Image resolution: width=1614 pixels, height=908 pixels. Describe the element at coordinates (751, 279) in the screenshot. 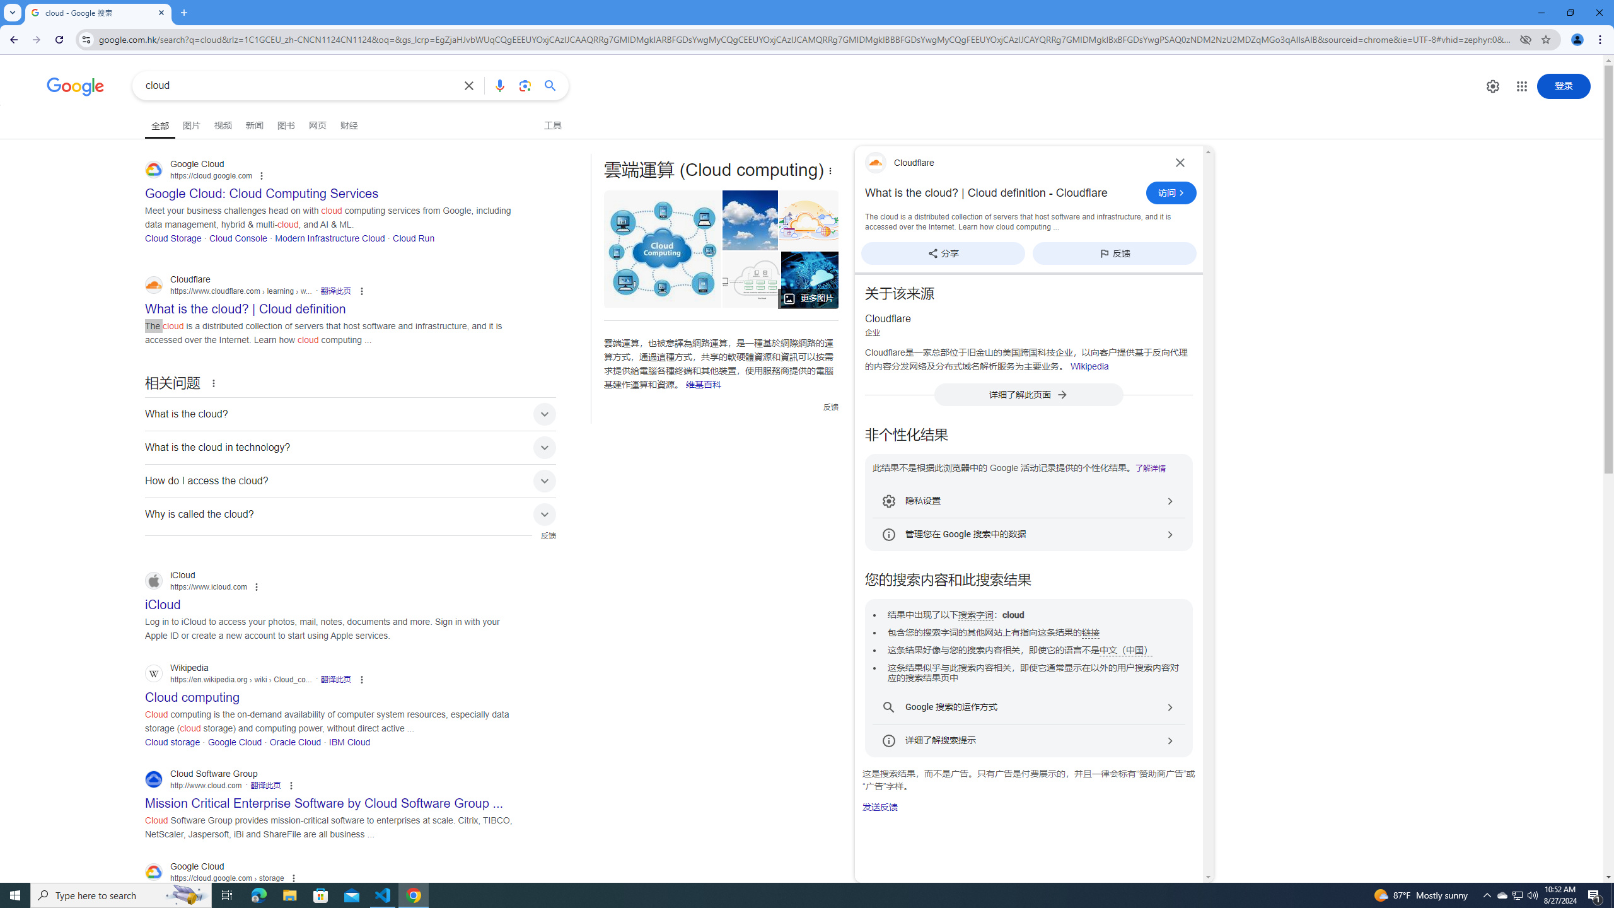

I see `What is the cloud? | Cloud definition | Cloudflare` at that location.